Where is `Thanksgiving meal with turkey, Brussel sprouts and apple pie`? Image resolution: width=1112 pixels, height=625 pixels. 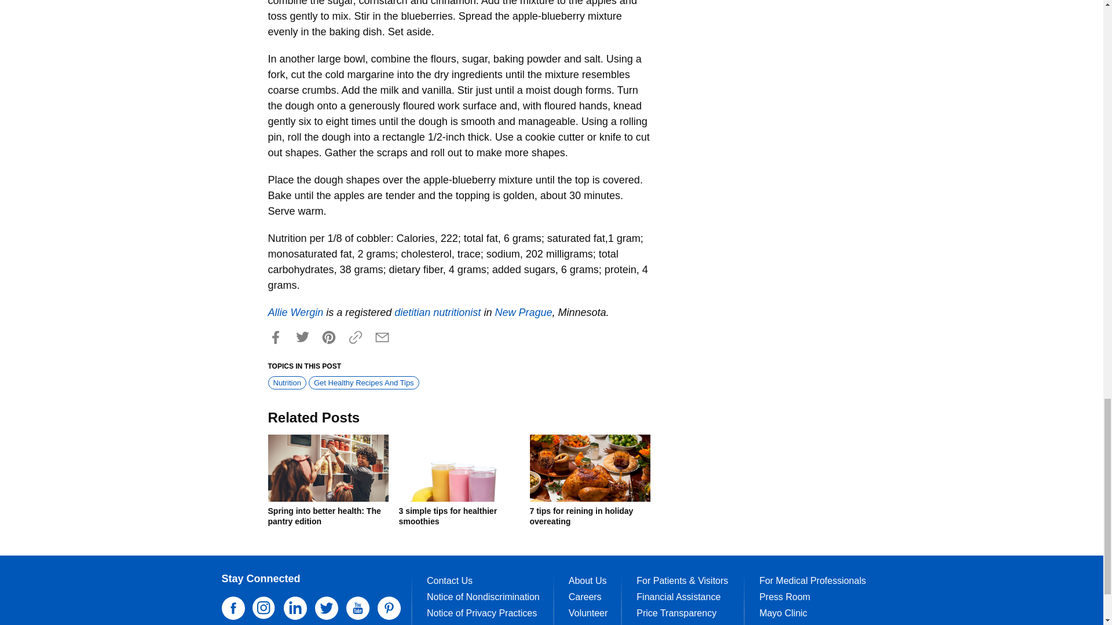
Thanksgiving meal with turkey, Brussel sprouts and apple pie is located at coordinates (589, 468).